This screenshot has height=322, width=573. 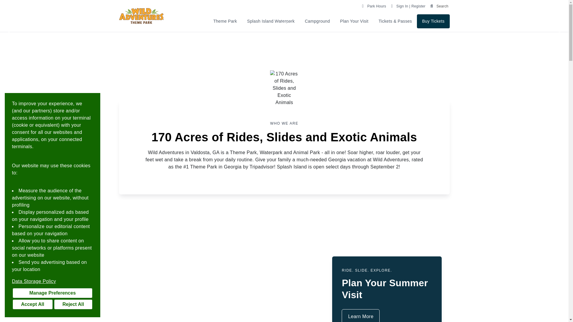 What do you see at coordinates (373, 6) in the screenshot?
I see `Park Hours` at bounding box center [373, 6].